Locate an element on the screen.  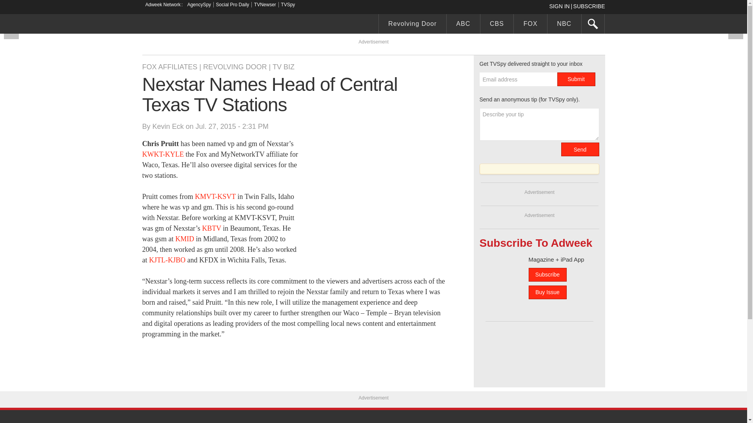
AgencySpy is located at coordinates (198, 5).